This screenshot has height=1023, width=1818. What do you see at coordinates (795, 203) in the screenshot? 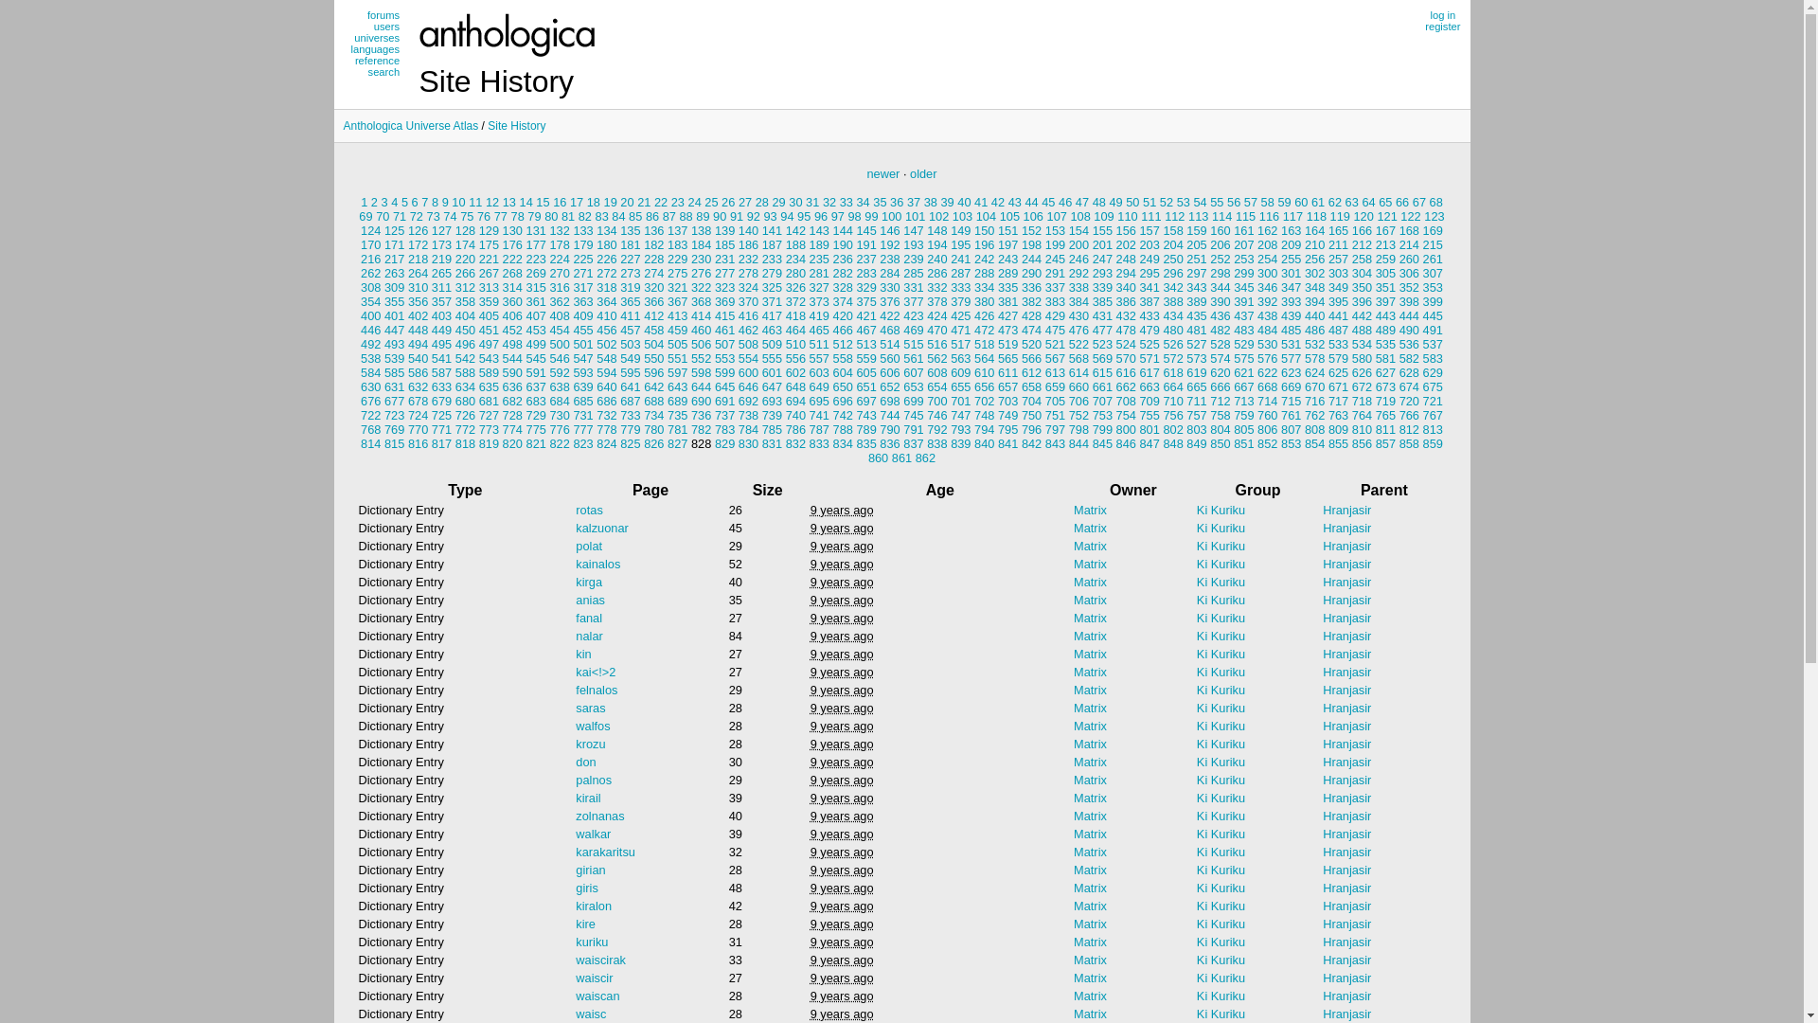
I see `30` at bounding box center [795, 203].